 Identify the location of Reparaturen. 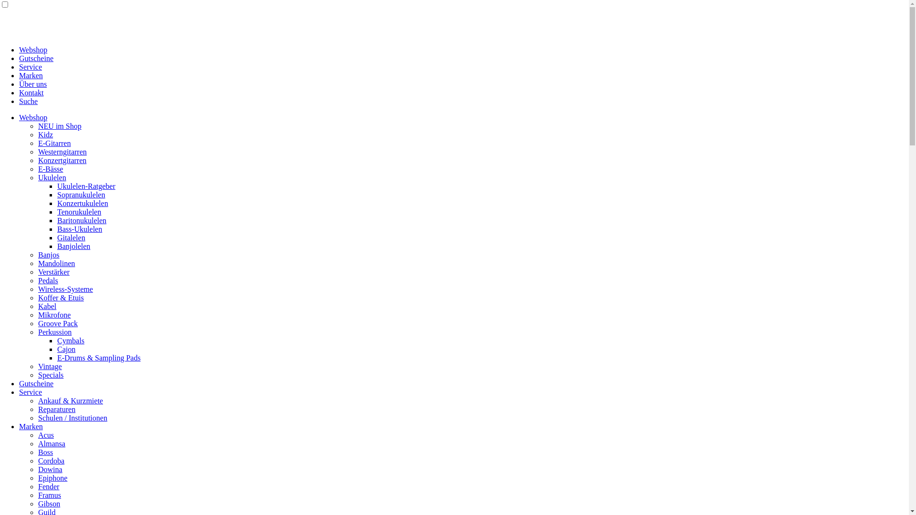
(57, 409).